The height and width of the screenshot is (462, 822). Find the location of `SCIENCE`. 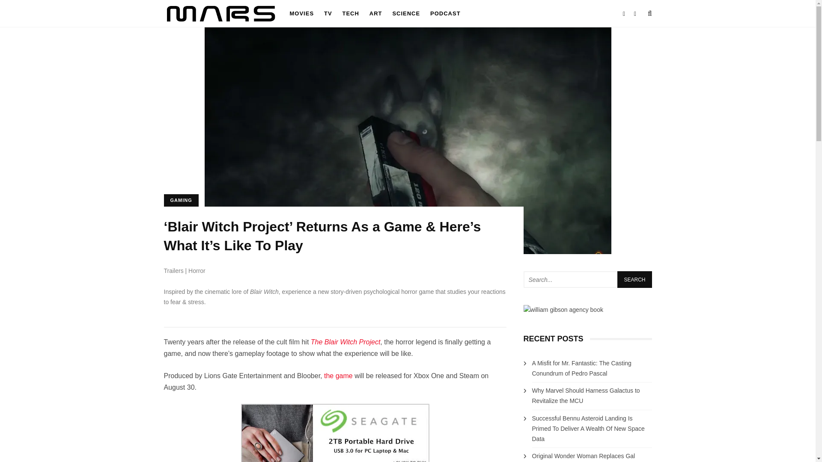

SCIENCE is located at coordinates (406, 14).